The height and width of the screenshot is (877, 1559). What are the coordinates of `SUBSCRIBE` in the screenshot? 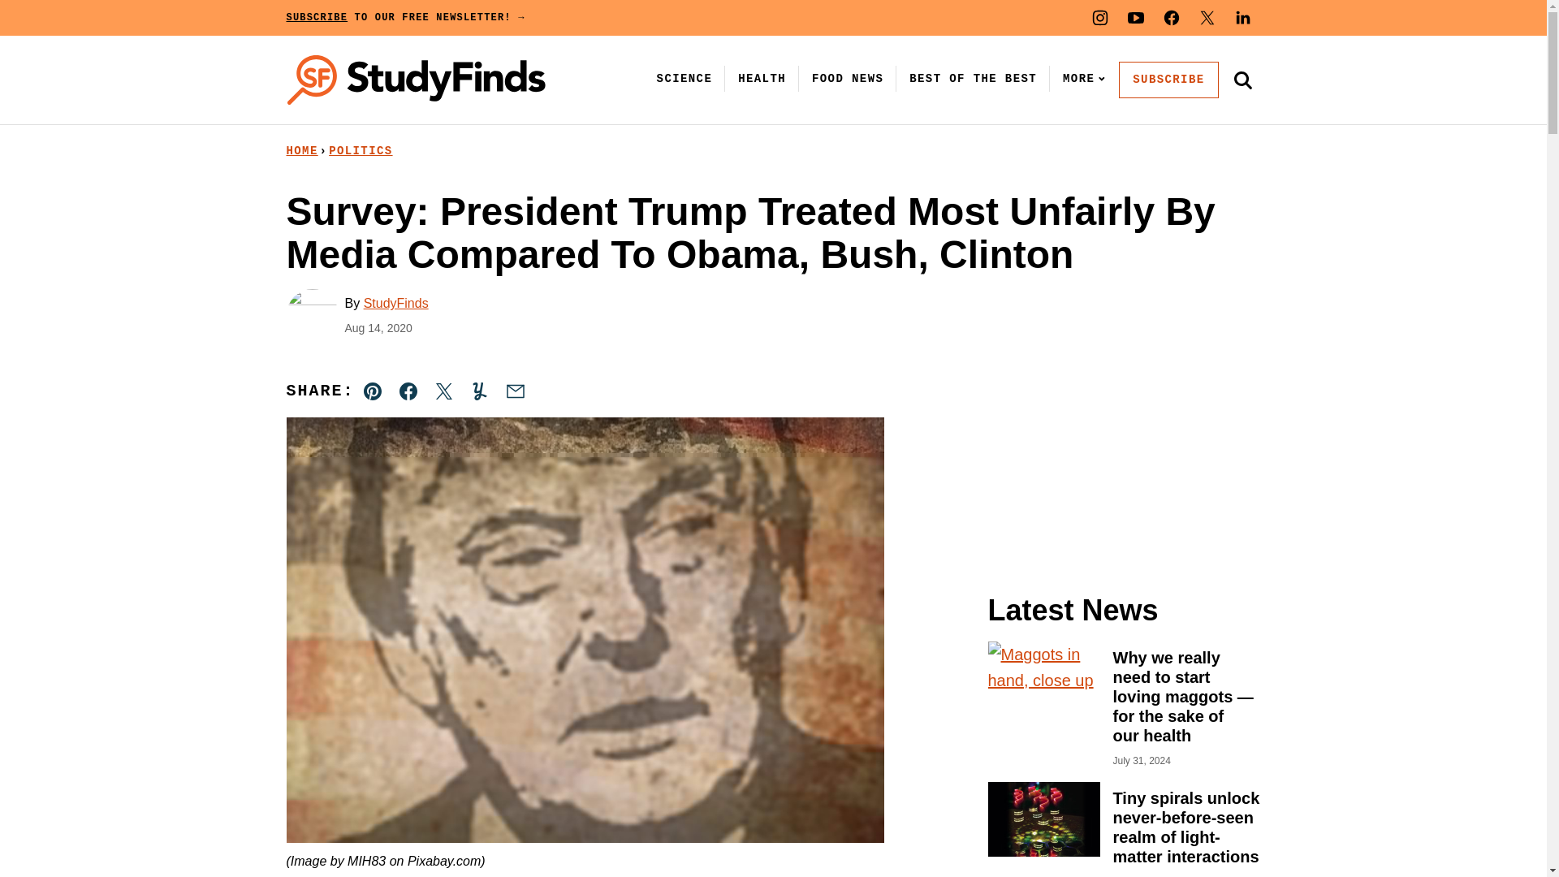 It's located at (1168, 80).